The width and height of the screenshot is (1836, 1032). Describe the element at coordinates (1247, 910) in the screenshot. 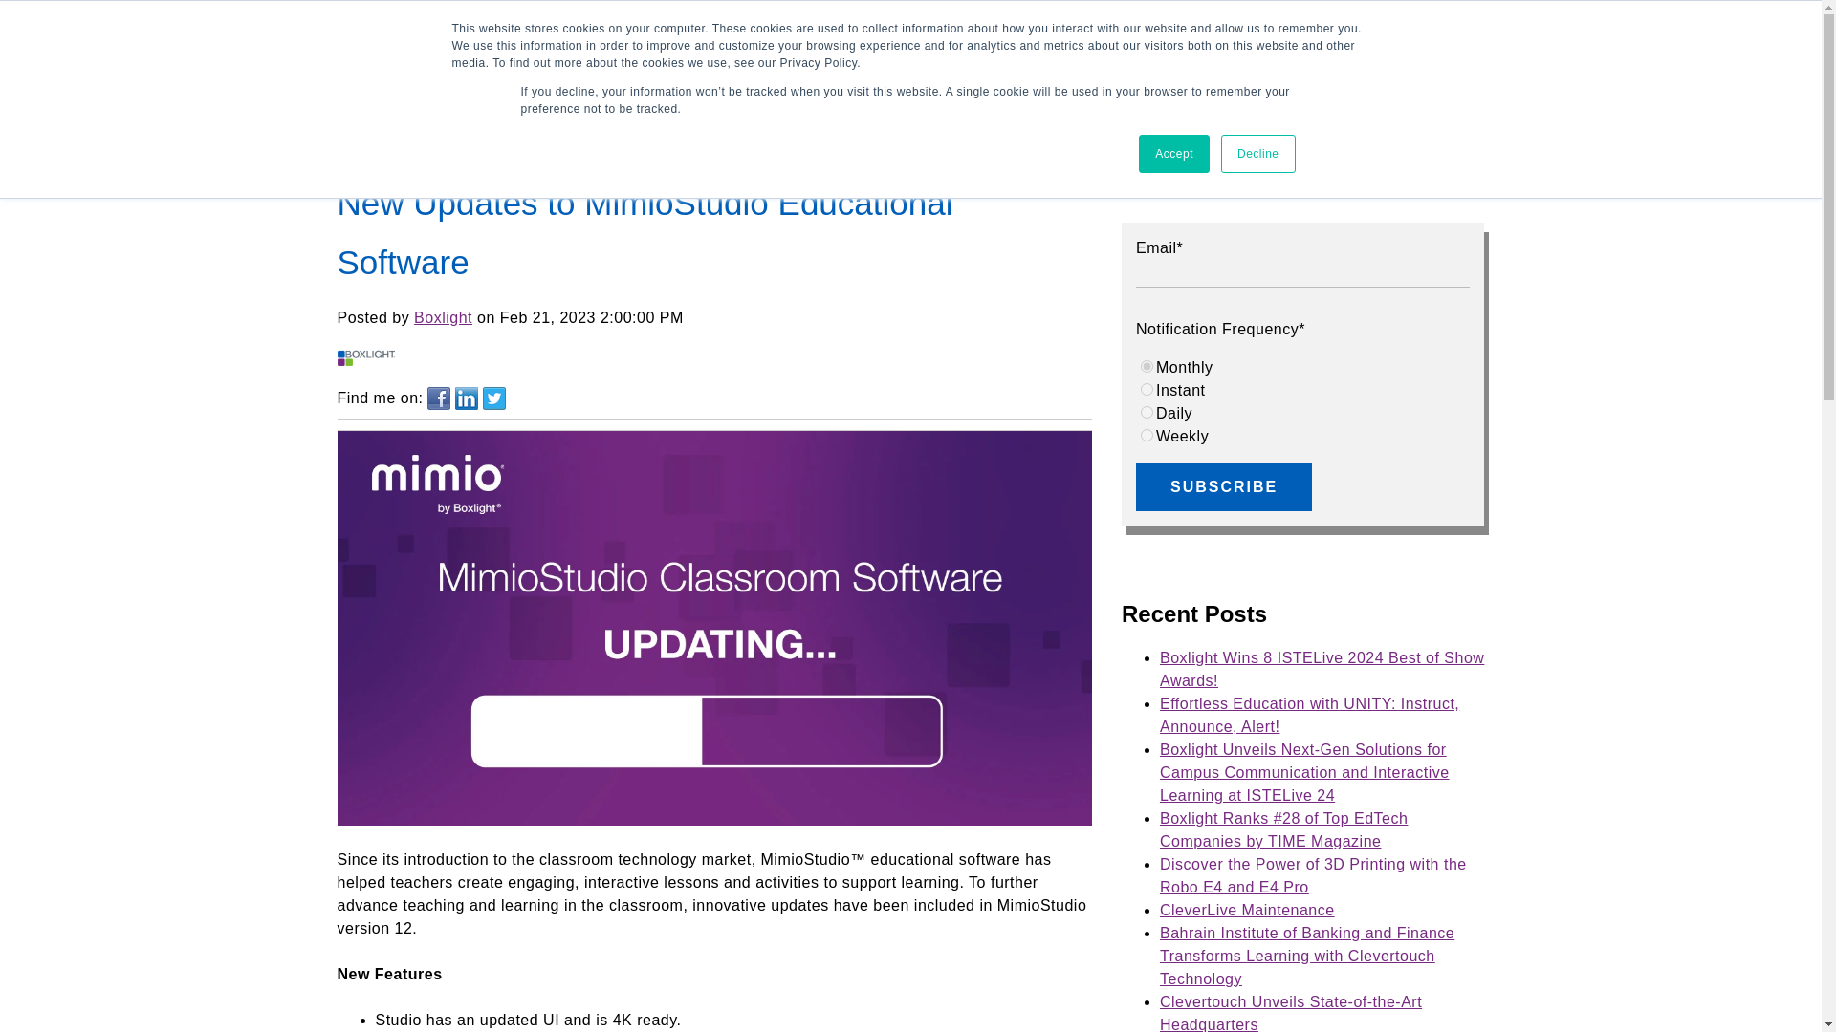

I see `CleverLive Maintenance` at that location.